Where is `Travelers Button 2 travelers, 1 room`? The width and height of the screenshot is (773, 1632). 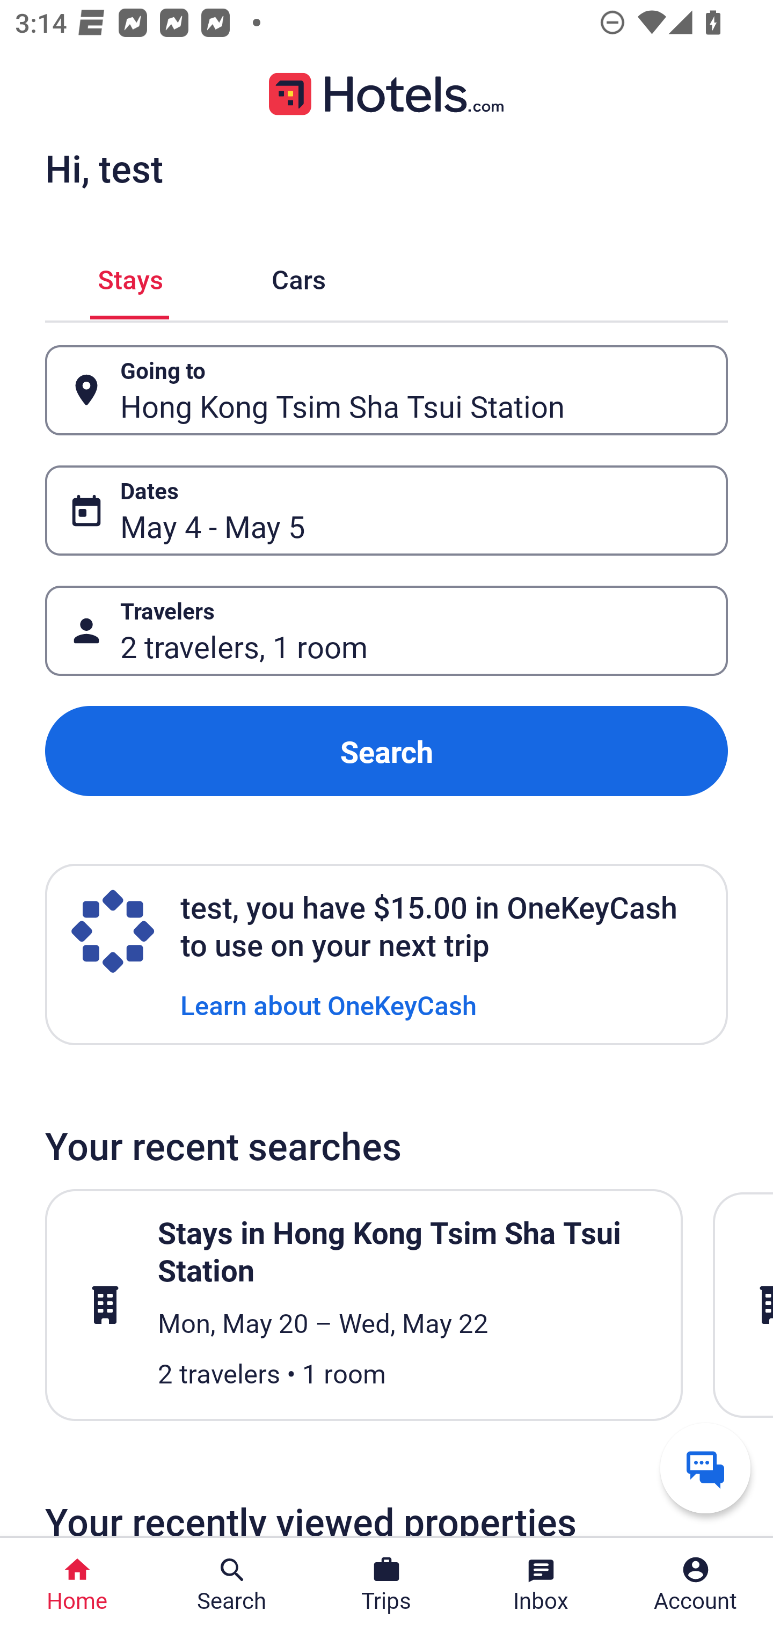
Travelers Button 2 travelers, 1 room is located at coordinates (386, 630).